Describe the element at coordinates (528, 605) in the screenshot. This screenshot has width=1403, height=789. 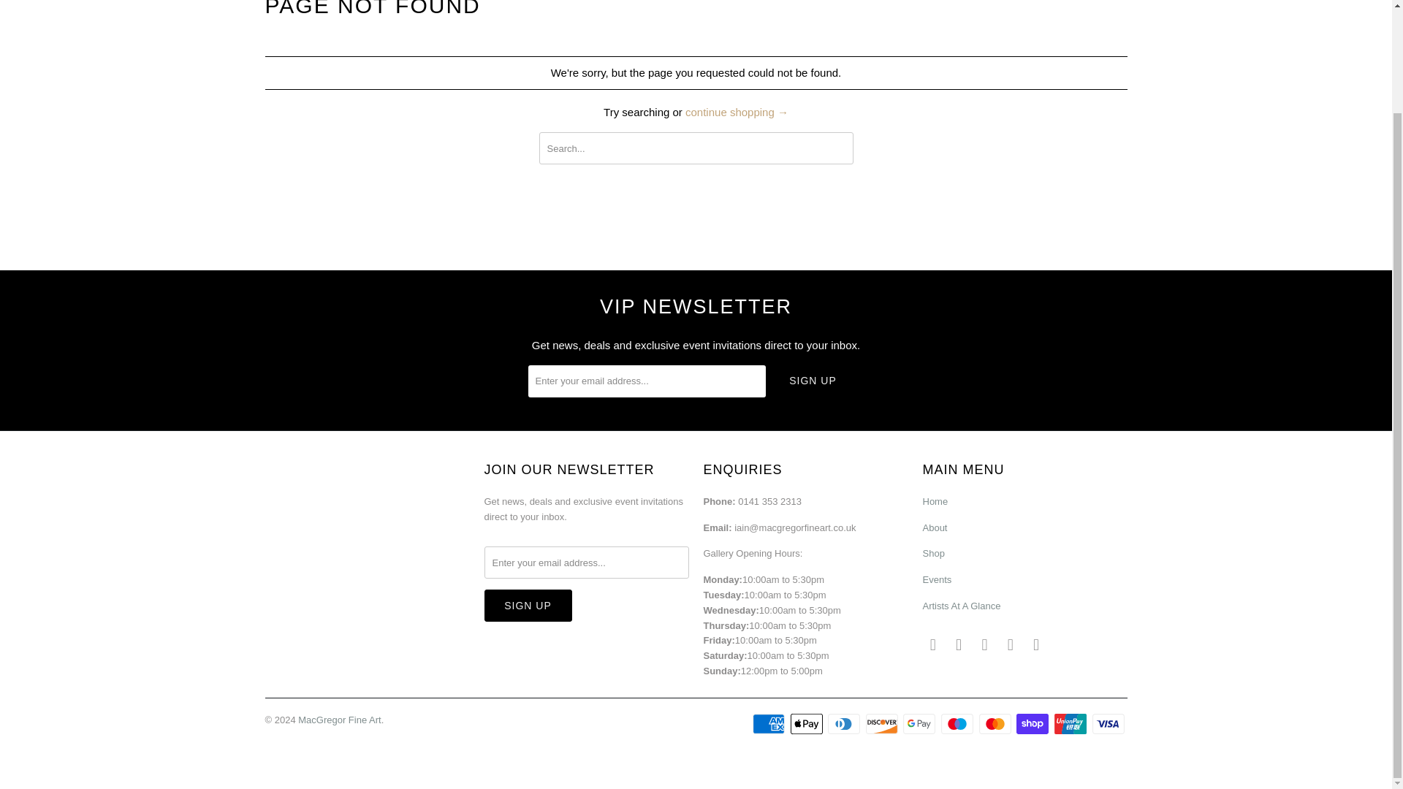
I see `Sign Up` at that location.